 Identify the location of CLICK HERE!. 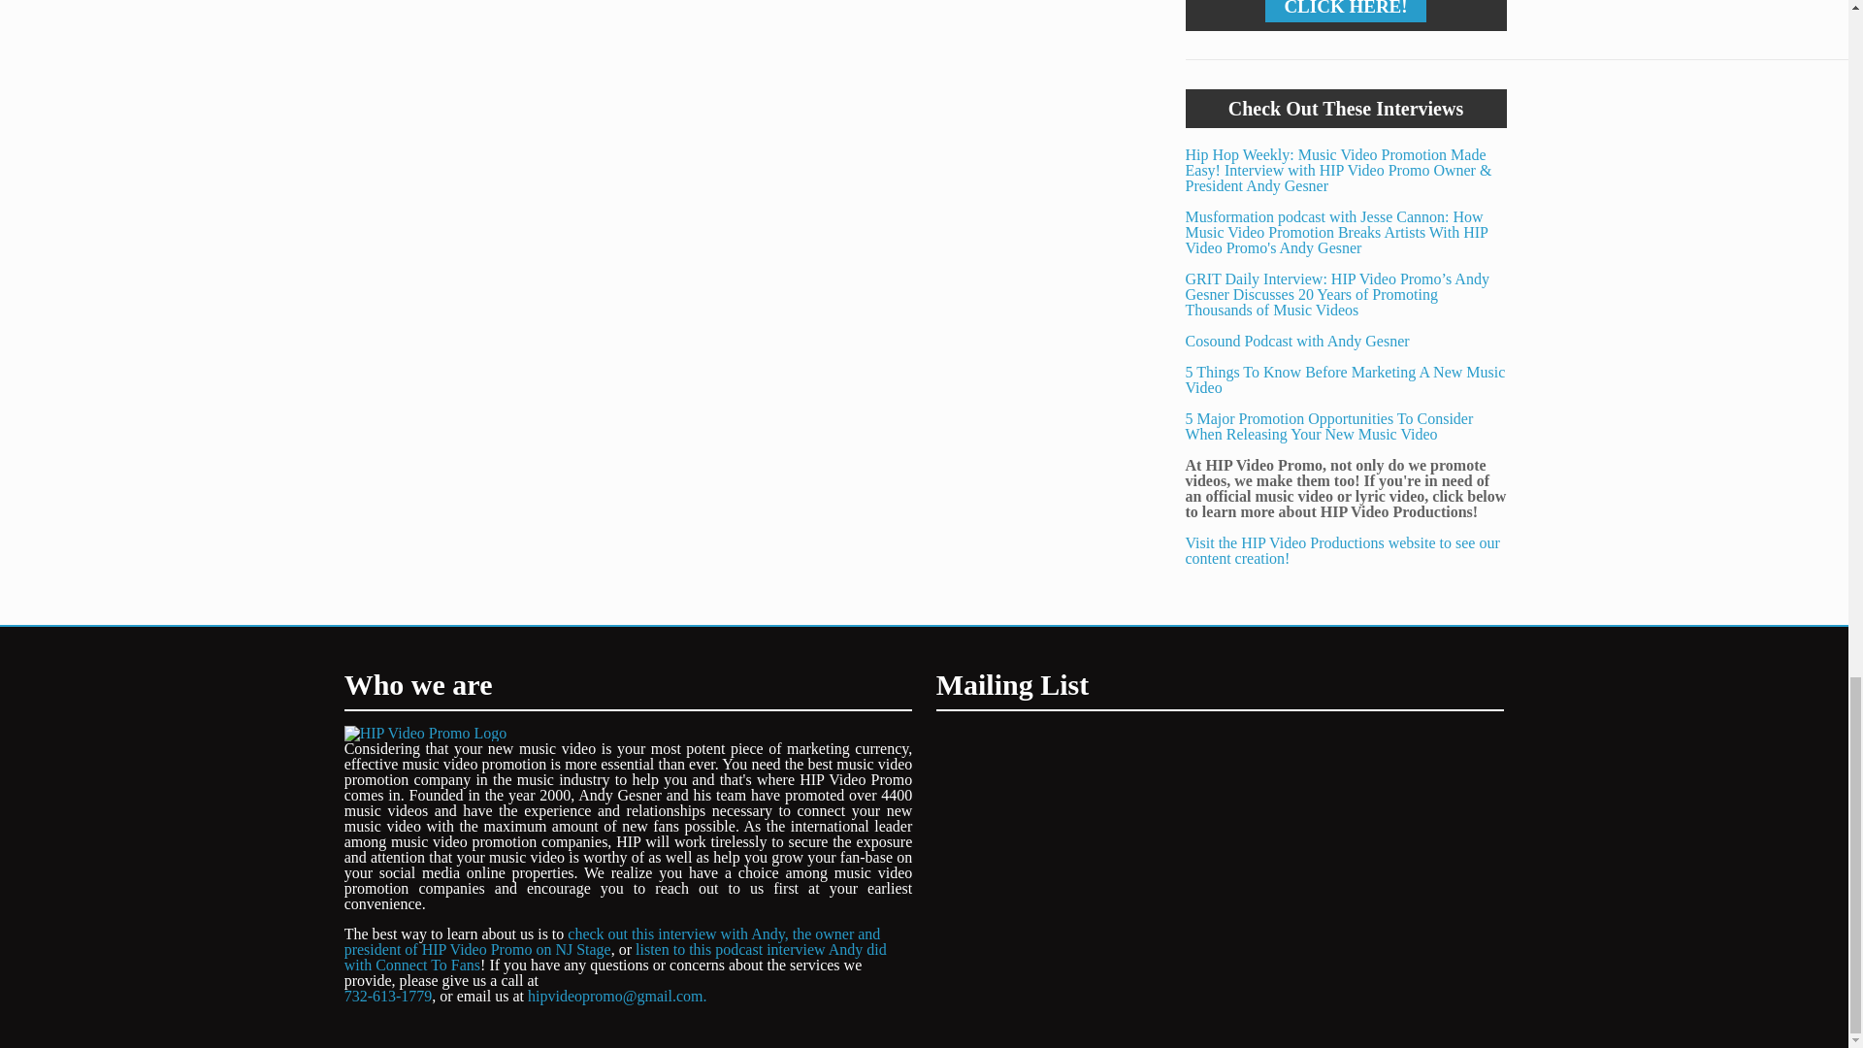
(1345, 8).